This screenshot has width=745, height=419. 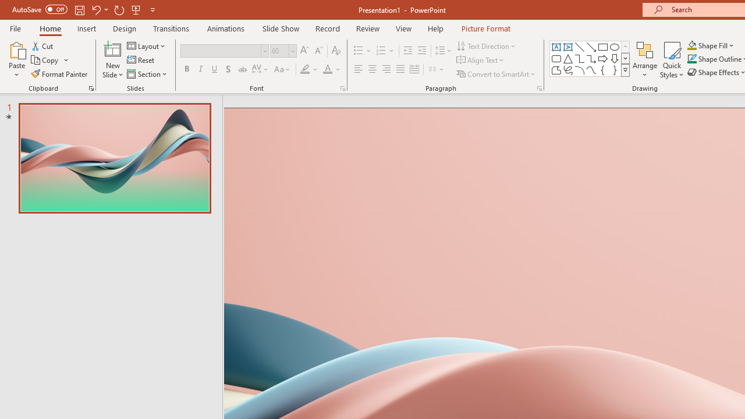 What do you see at coordinates (363, 51) in the screenshot?
I see `Bullets` at bounding box center [363, 51].